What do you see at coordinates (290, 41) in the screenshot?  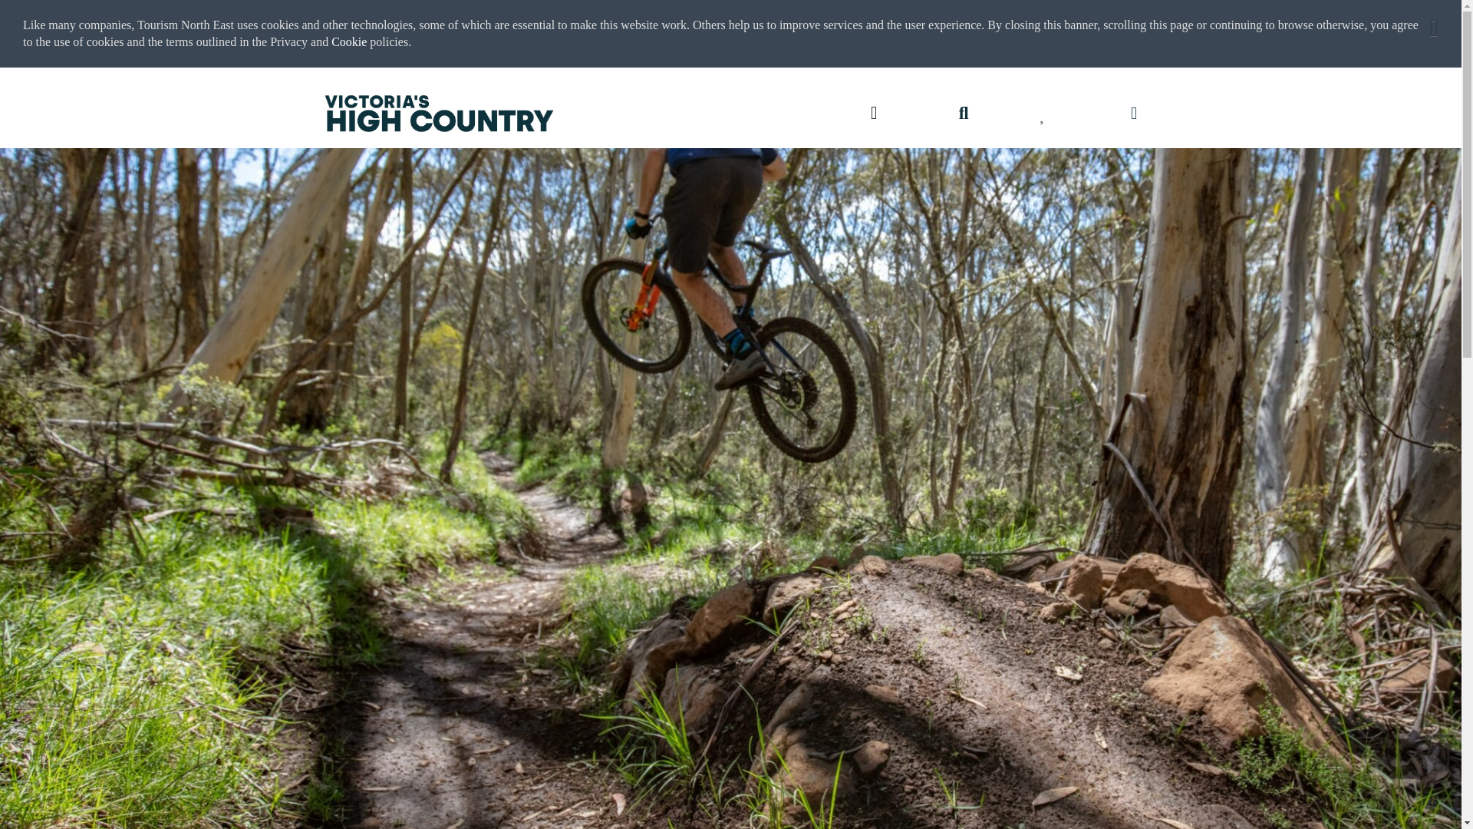 I see `Privacy` at bounding box center [290, 41].